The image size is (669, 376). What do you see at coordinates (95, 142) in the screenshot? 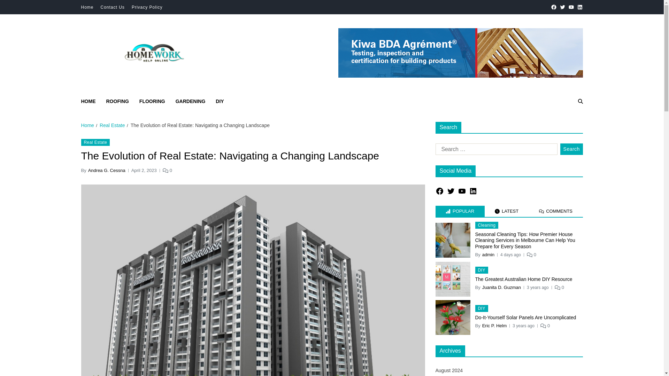
I see `Real Estate` at bounding box center [95, 142].